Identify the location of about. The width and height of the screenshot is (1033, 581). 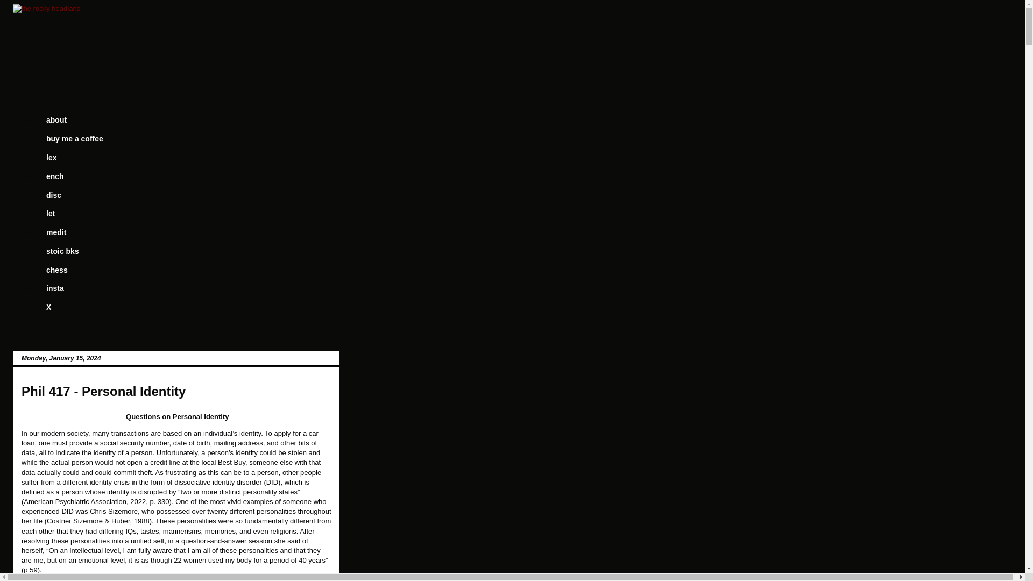
(56, 120).